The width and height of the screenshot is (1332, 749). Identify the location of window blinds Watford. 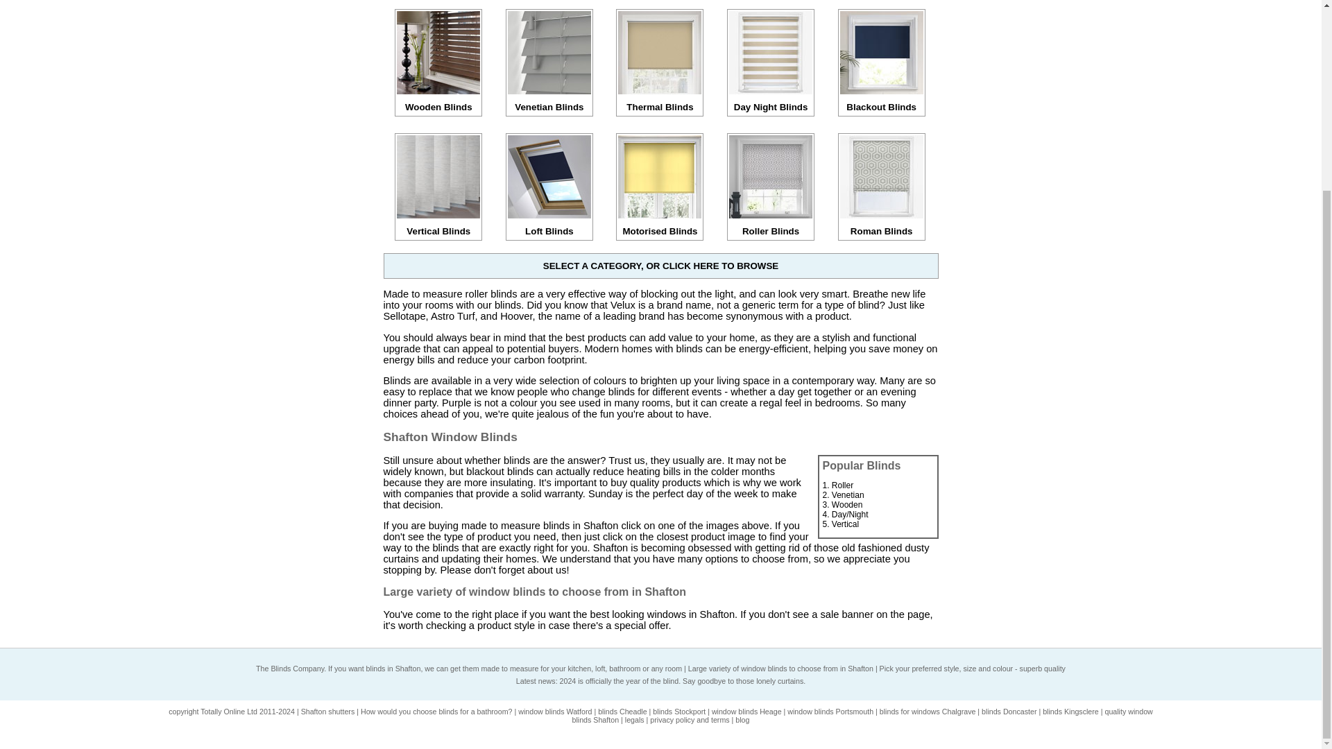
(554, 712).